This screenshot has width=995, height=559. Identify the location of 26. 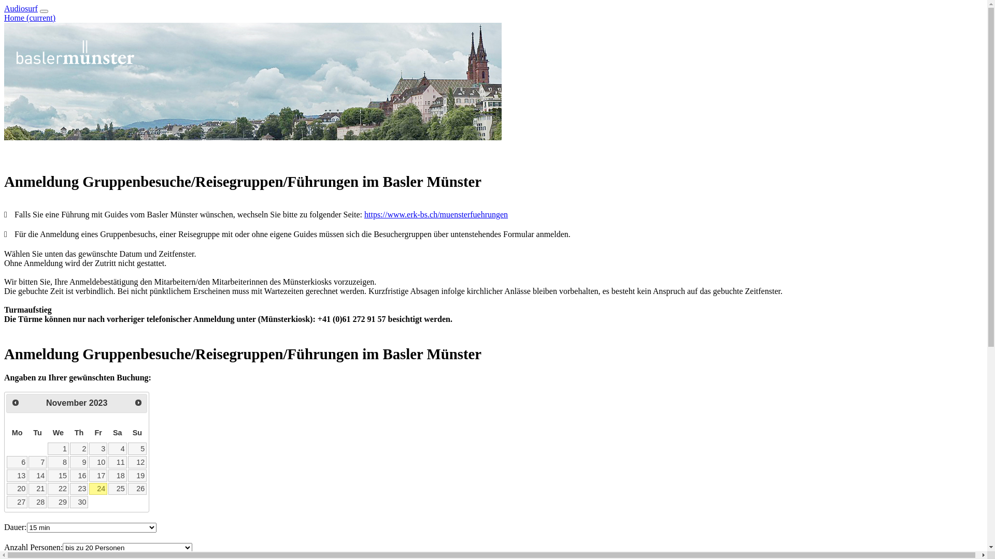
(137, 489).